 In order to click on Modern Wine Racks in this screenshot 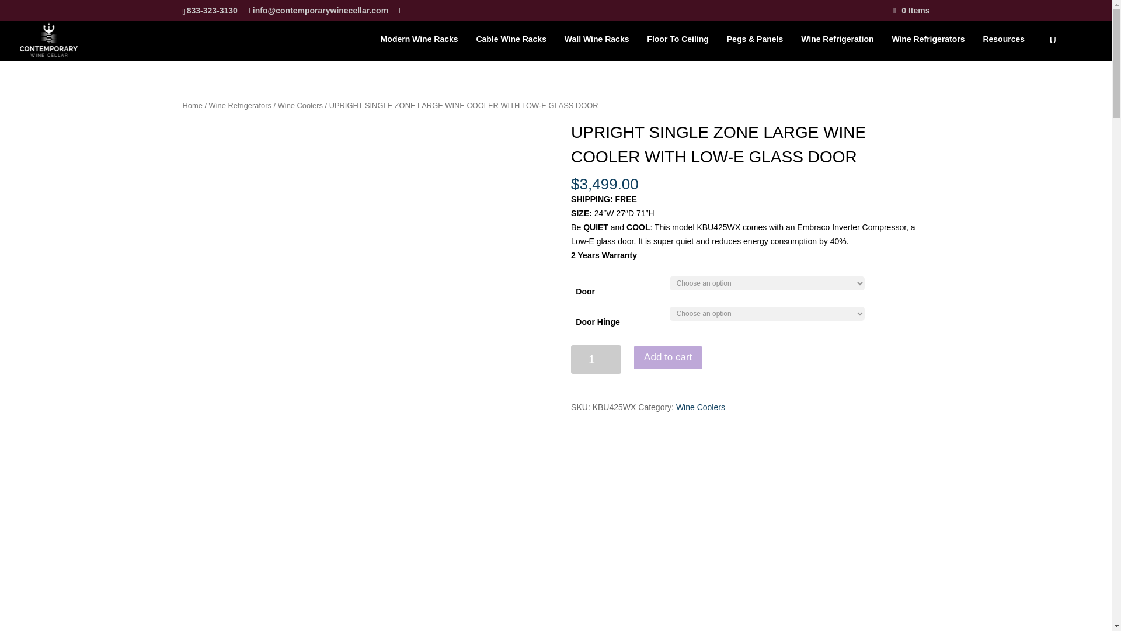, I will do `click(425, 48)`.